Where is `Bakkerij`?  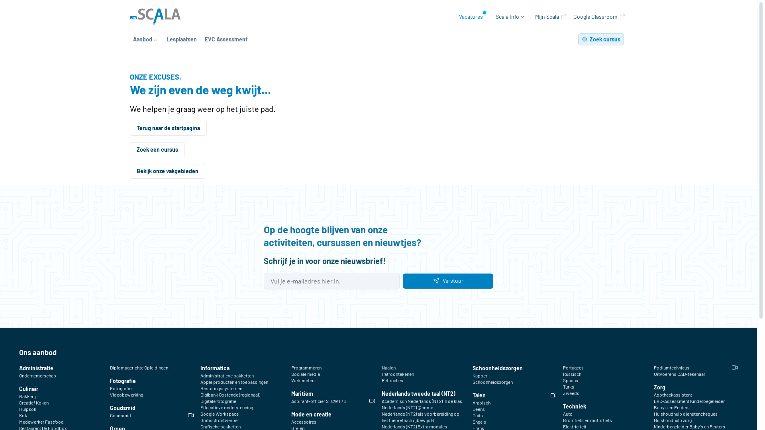
Bakkerij is located at coordinates (27, 396).